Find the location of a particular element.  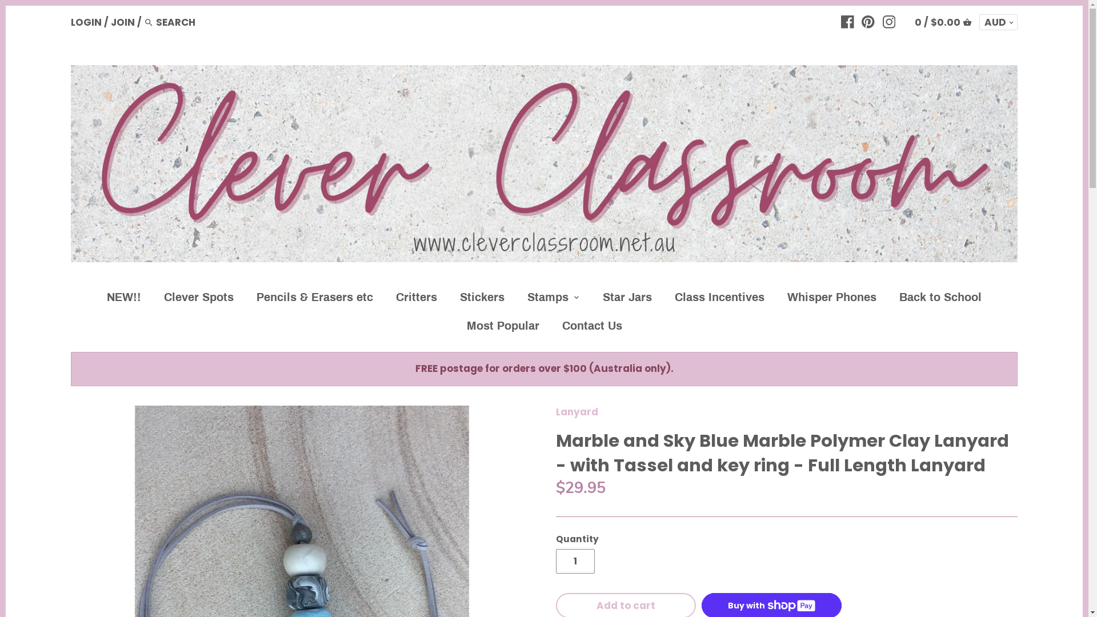

Stickers is located at coordinates (482, 299).